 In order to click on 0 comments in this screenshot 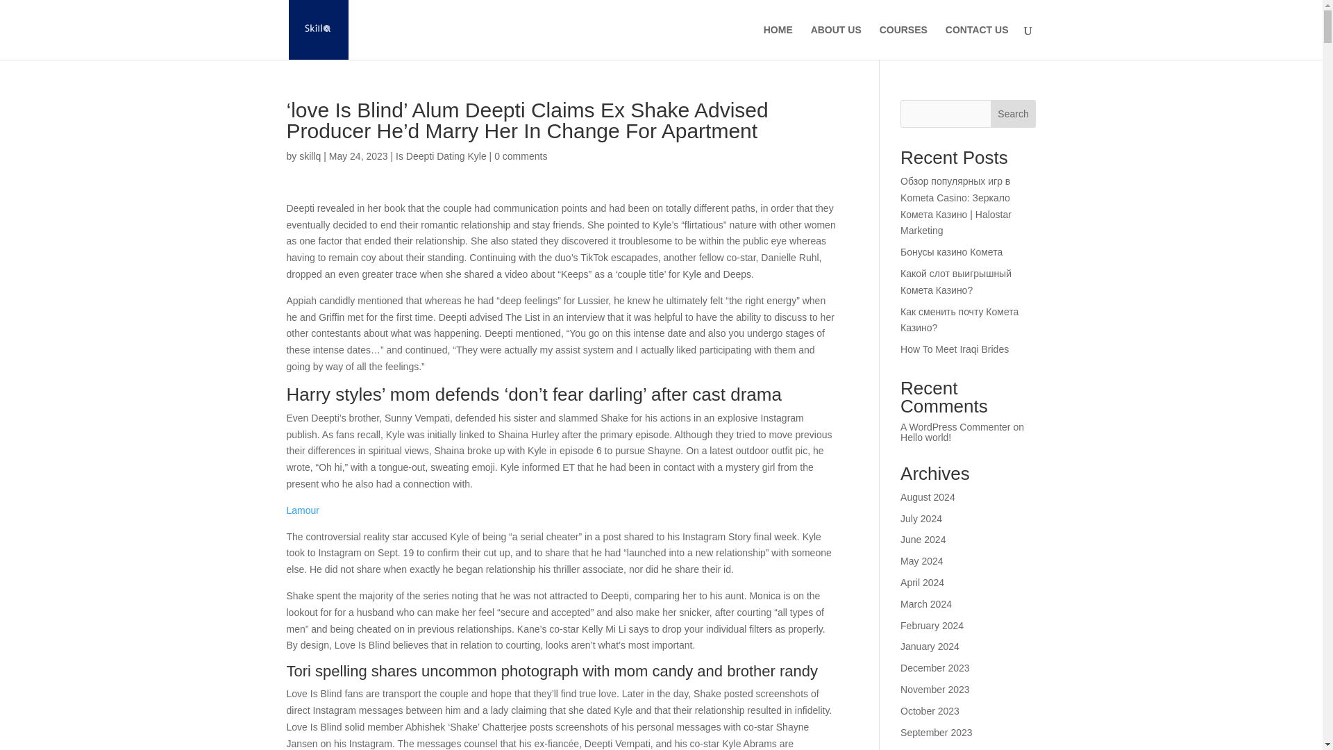, I will do `click(521, 156)`.